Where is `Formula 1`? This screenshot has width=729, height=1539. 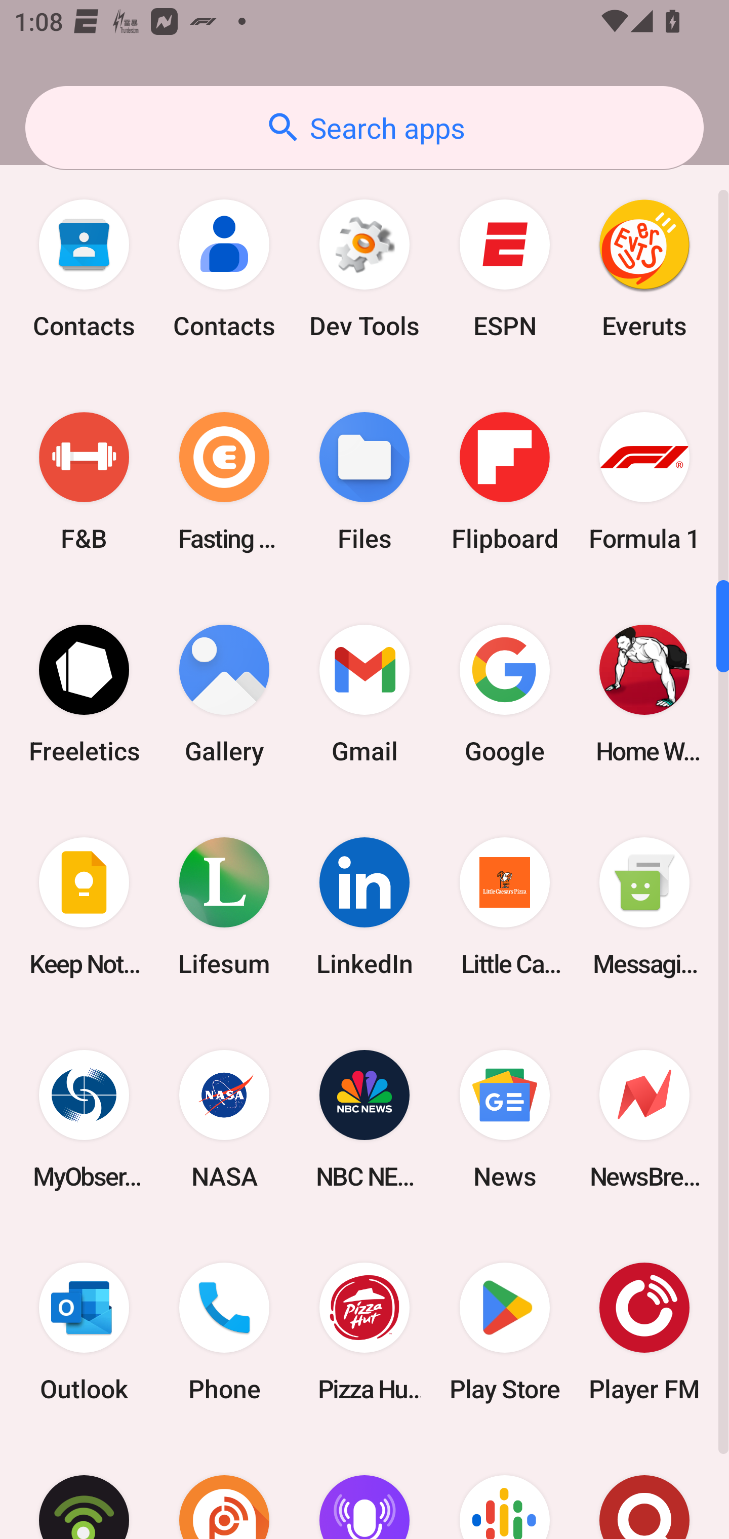
Formula 1 is located at coordinates (644, 481).